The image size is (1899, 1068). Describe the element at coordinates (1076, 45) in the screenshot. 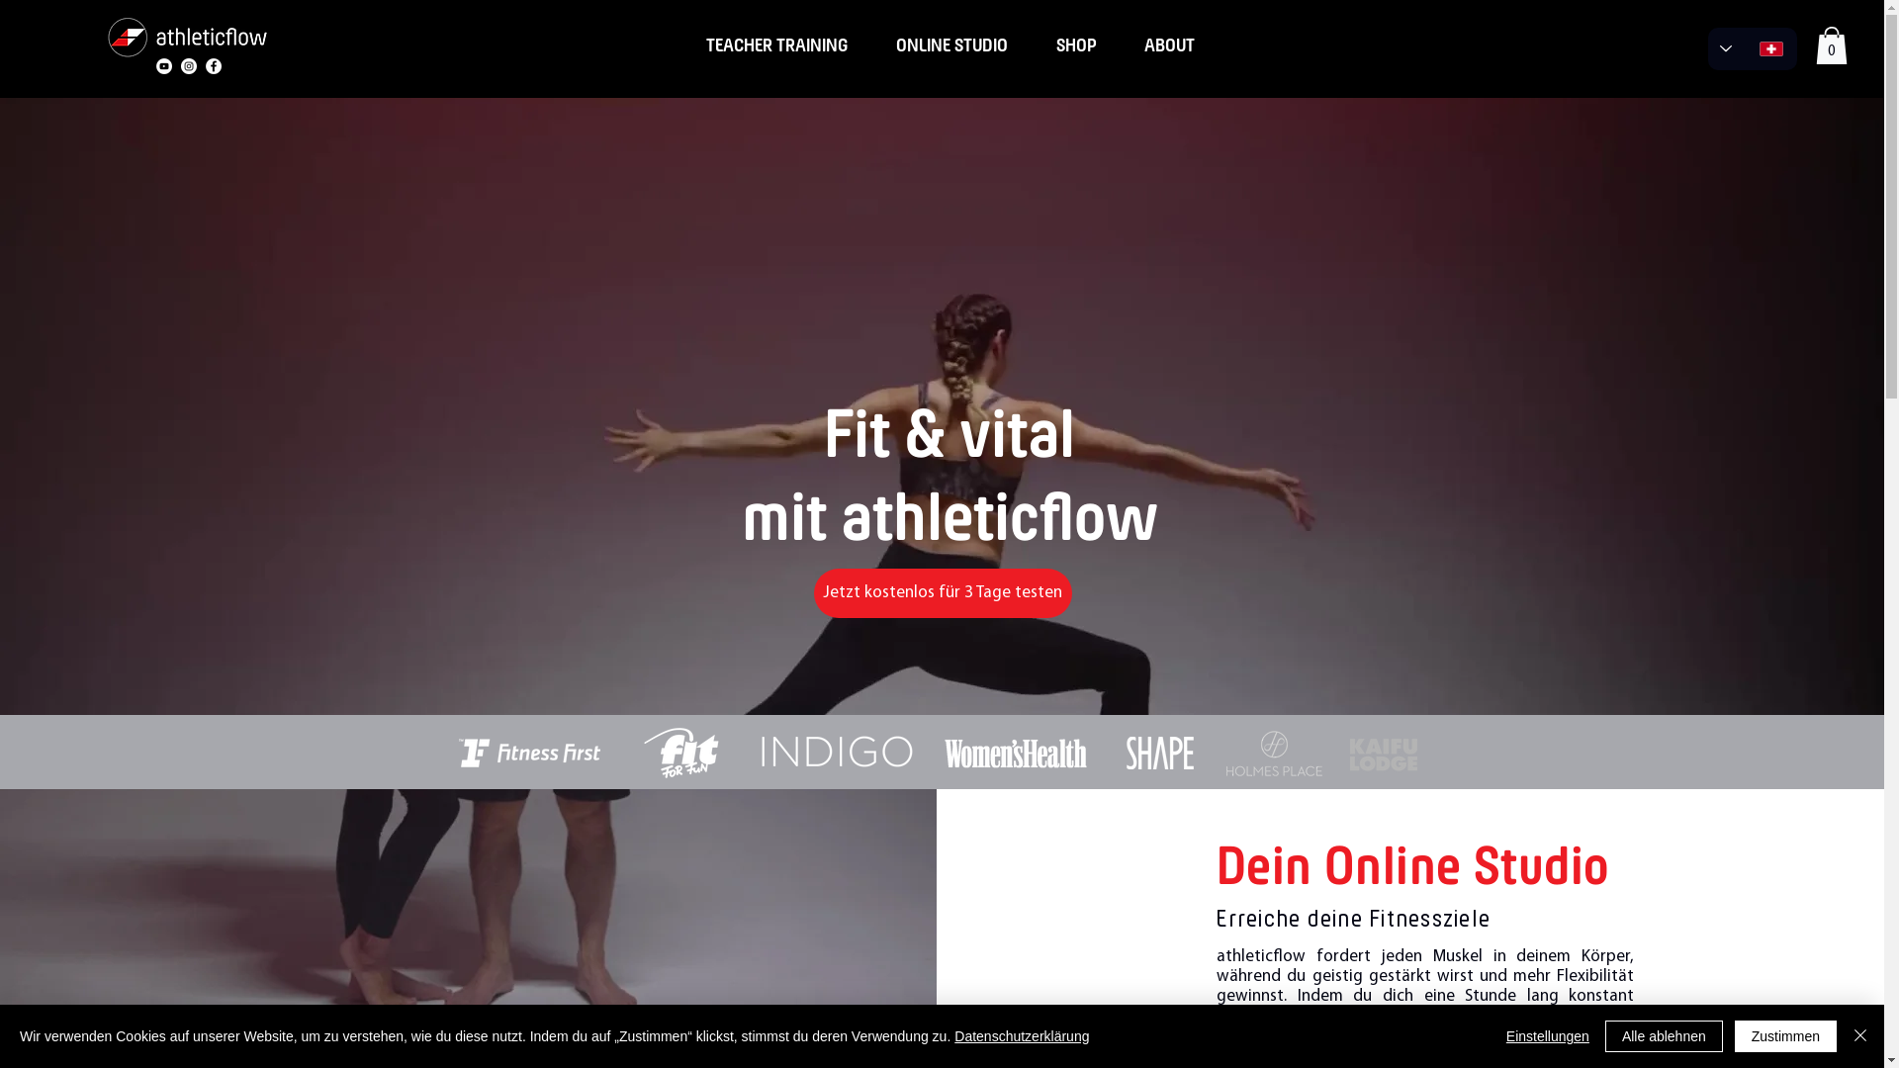

I see `SHOP` at that location.